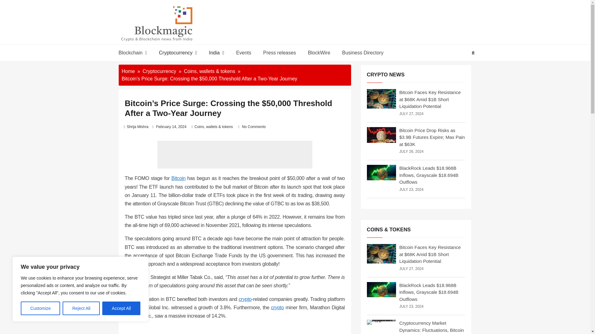  I want to click on give any dummy title, so click(178, 178).